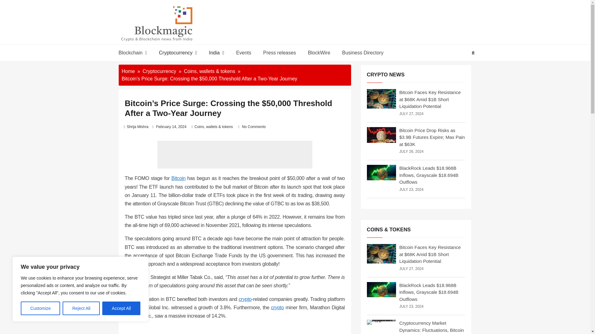  I want to click on give any dummy title, so click(178, 178).